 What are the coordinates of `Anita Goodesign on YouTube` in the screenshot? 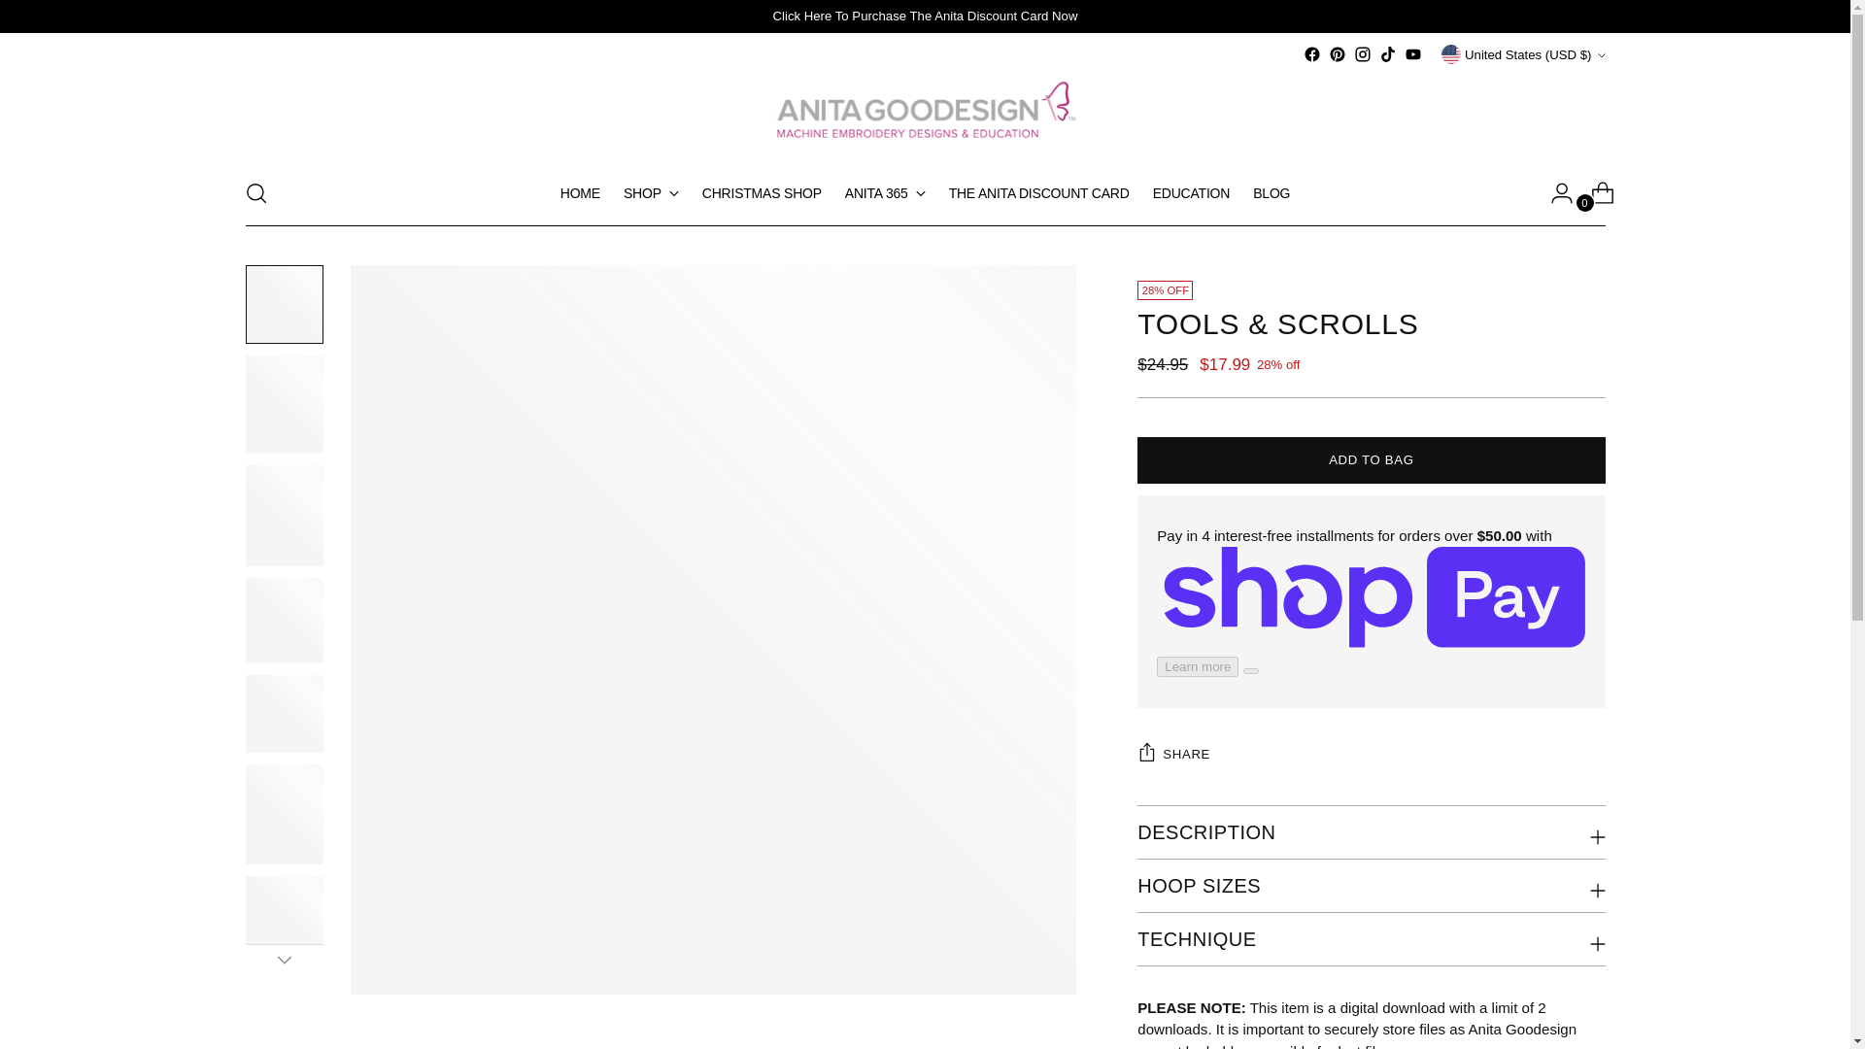 It's located at (1412, 54).